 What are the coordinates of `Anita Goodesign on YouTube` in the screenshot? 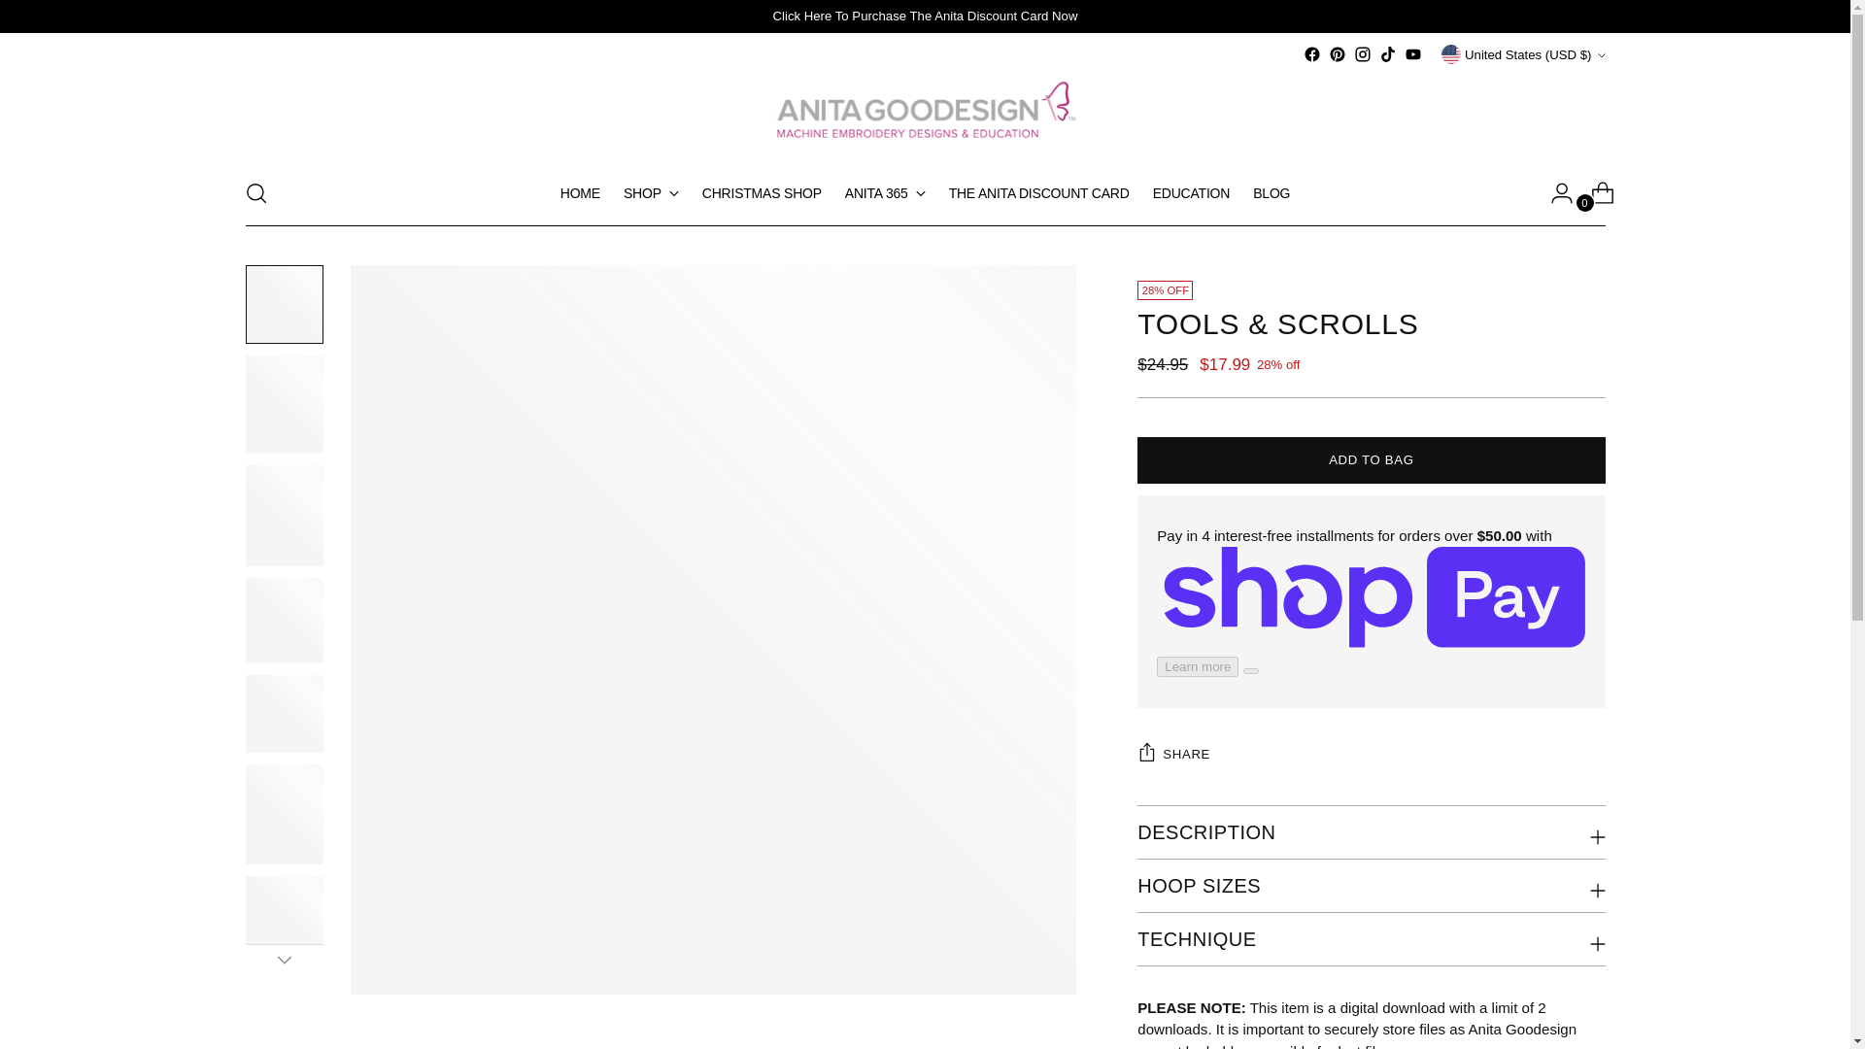 It's located at (1412, 54).